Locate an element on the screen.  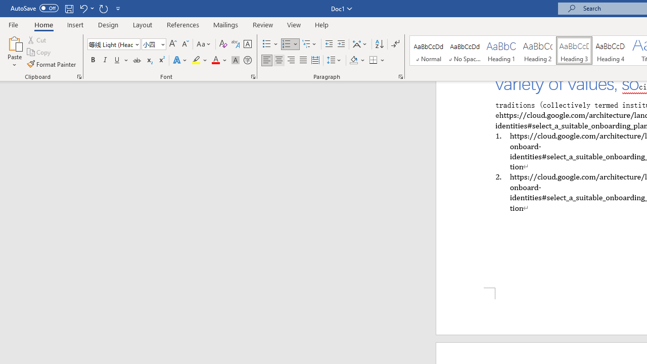
Heading 2 is located at coordinates (537, 51).